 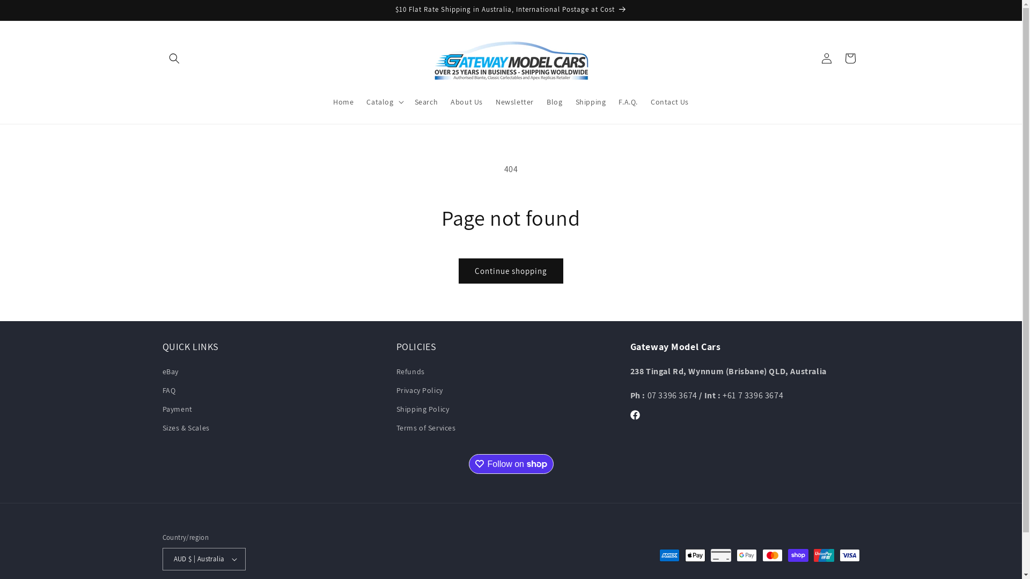 What do you see at coordinates (628, 101) in the screenshot?
I see `F.A.Q.` at bounding box center [628, 101].